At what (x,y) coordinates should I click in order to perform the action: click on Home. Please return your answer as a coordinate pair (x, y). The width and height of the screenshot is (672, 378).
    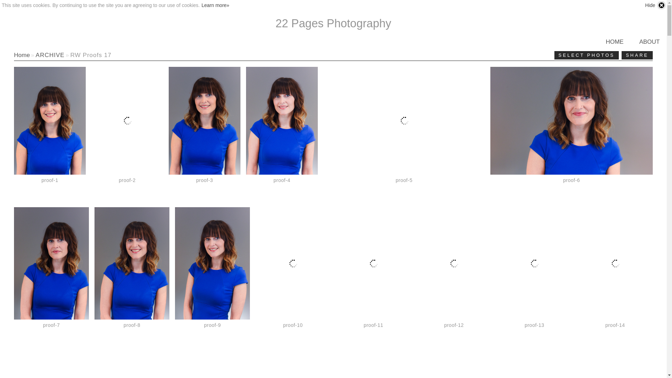
    Looking at the image, I should click on (22, 55).